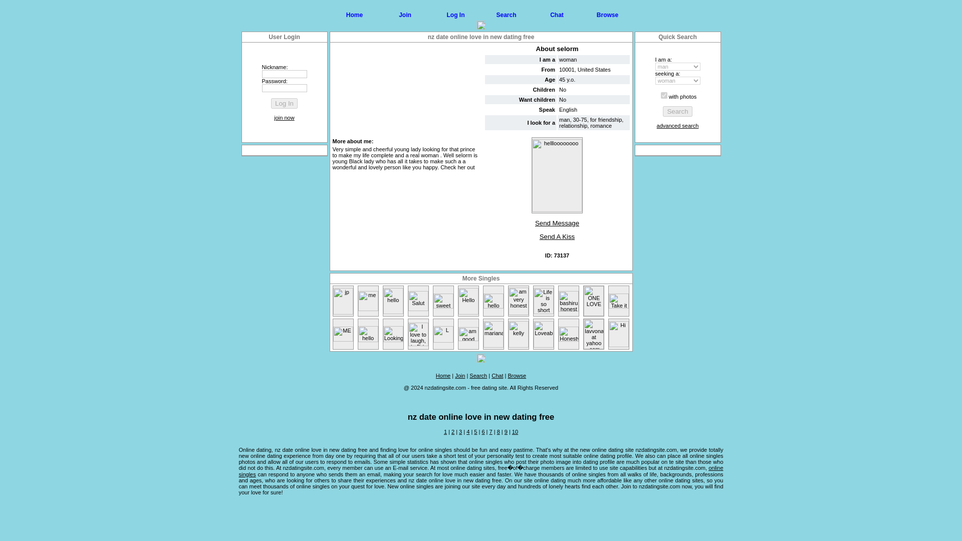 This screenshot has height=541, width=962. I want to click on Send Message, so click(557, 223).